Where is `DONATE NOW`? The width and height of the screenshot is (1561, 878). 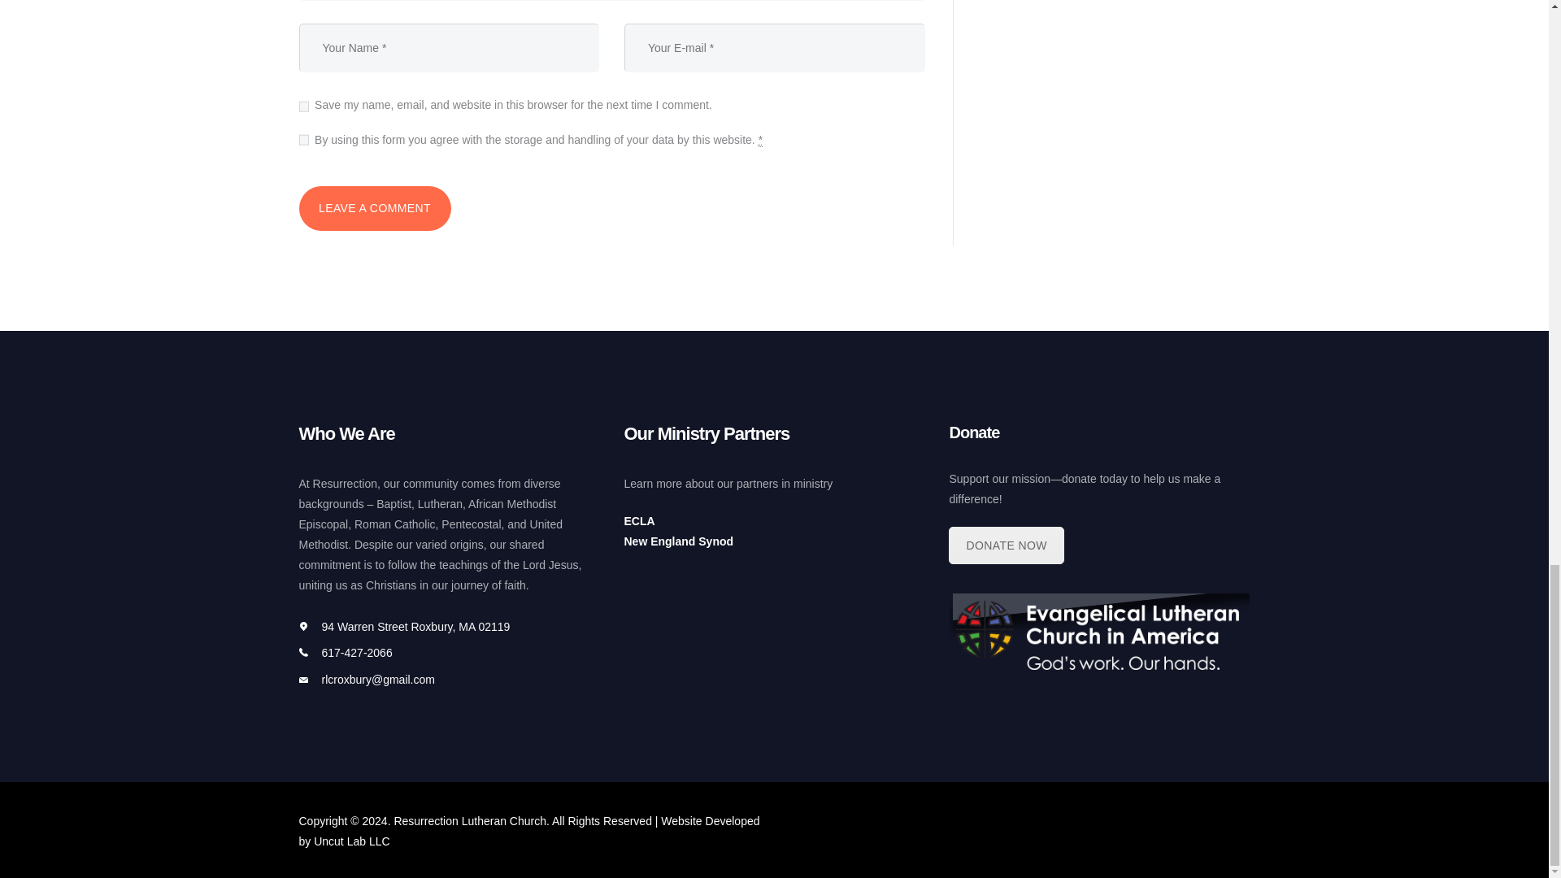 DONATE NOW is located at coordinates (1006, 545).